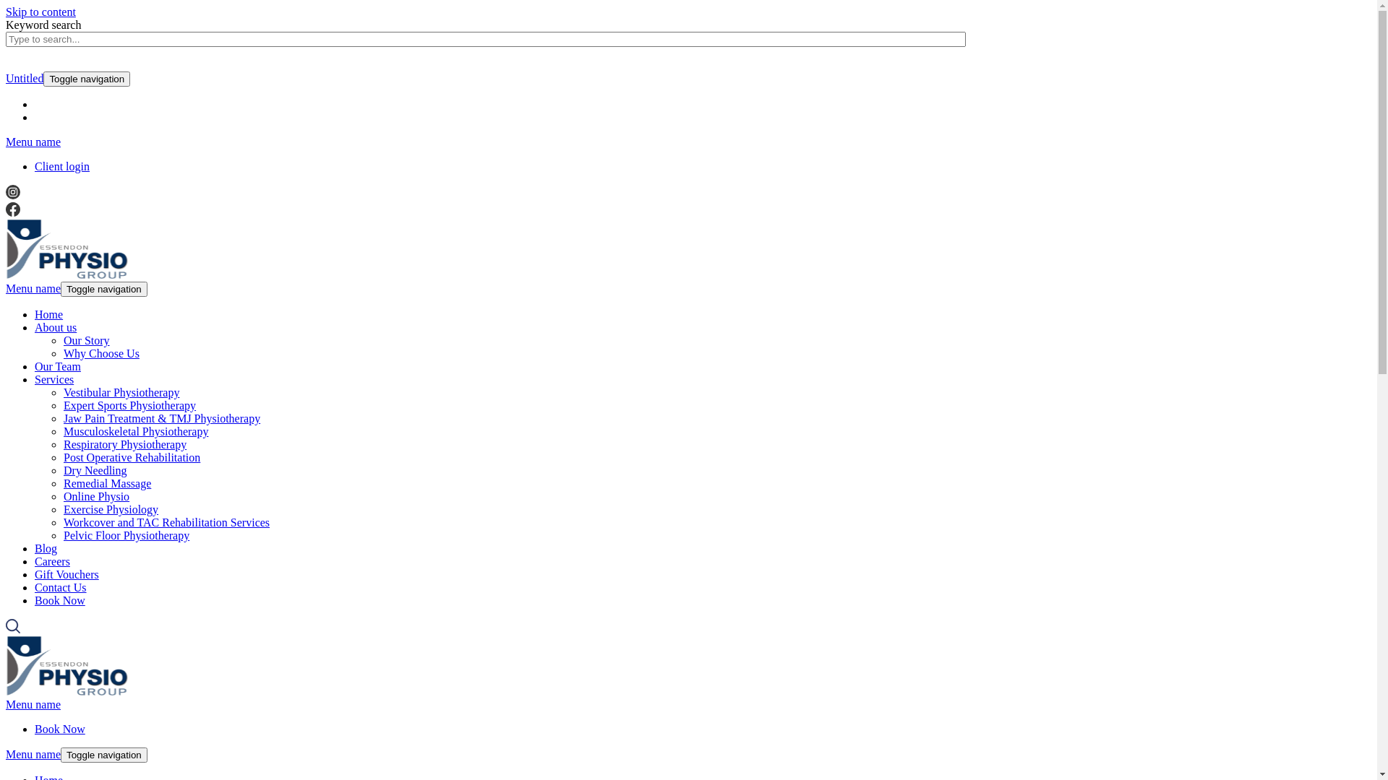 Image resolution: width=1388 pixels, height=780 pixels. Describe the element at coordinates (111, 510) in the screenshot. I see `Exercise Physiology` at that location.